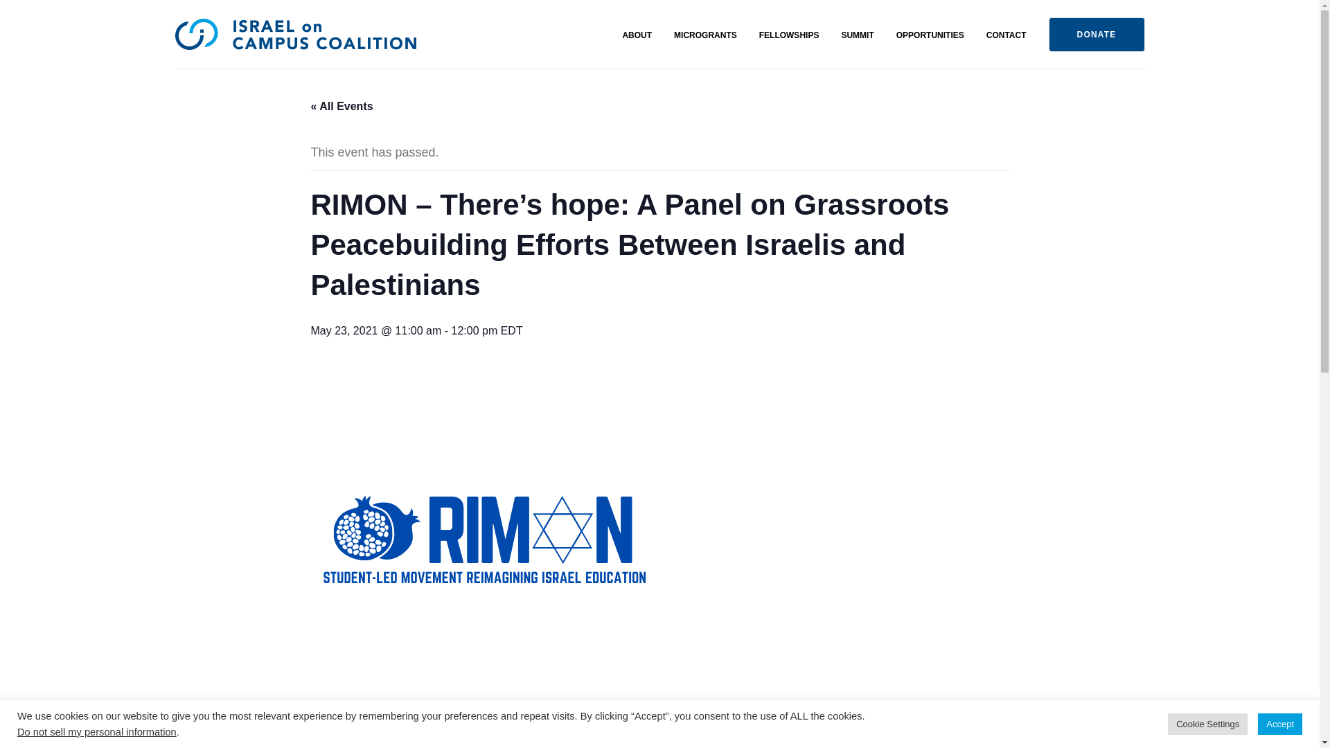  What do you see at coordinates (1097, 34) in the screenshot?
I see `DONATE` at bounding box center [1097, 34].